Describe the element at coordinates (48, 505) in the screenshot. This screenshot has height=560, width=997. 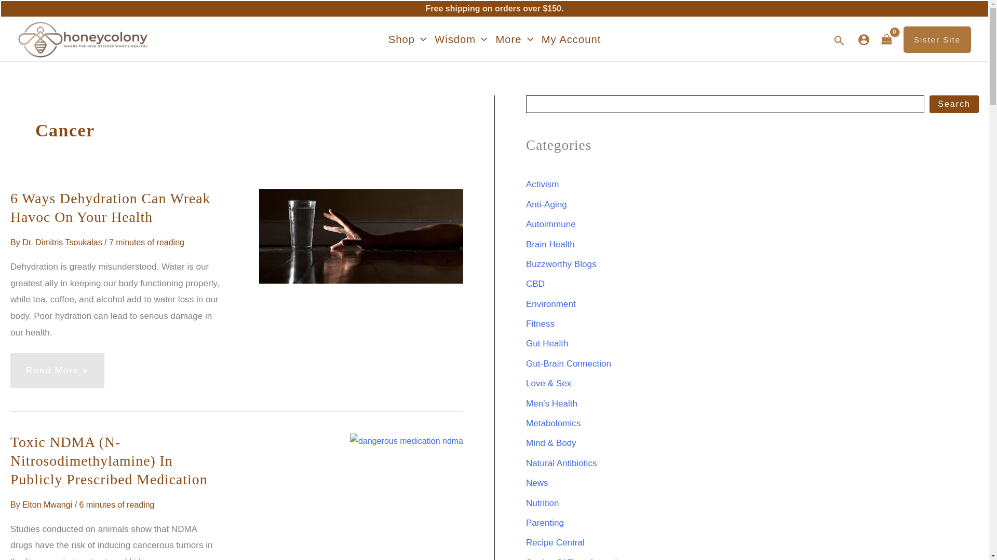
I see `View all posts by Elton Mwangi` at that location.